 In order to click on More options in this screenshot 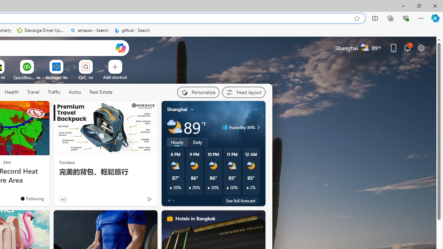, I will do `click(255, 218)`.